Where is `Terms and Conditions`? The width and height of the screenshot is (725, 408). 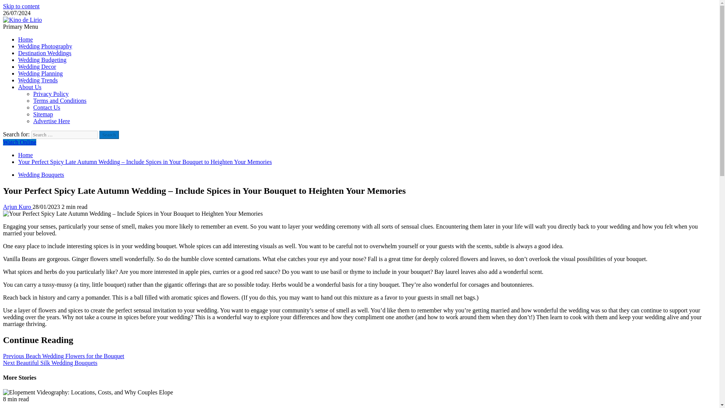
Terms and Conditions is located at coordinates (60, 100).